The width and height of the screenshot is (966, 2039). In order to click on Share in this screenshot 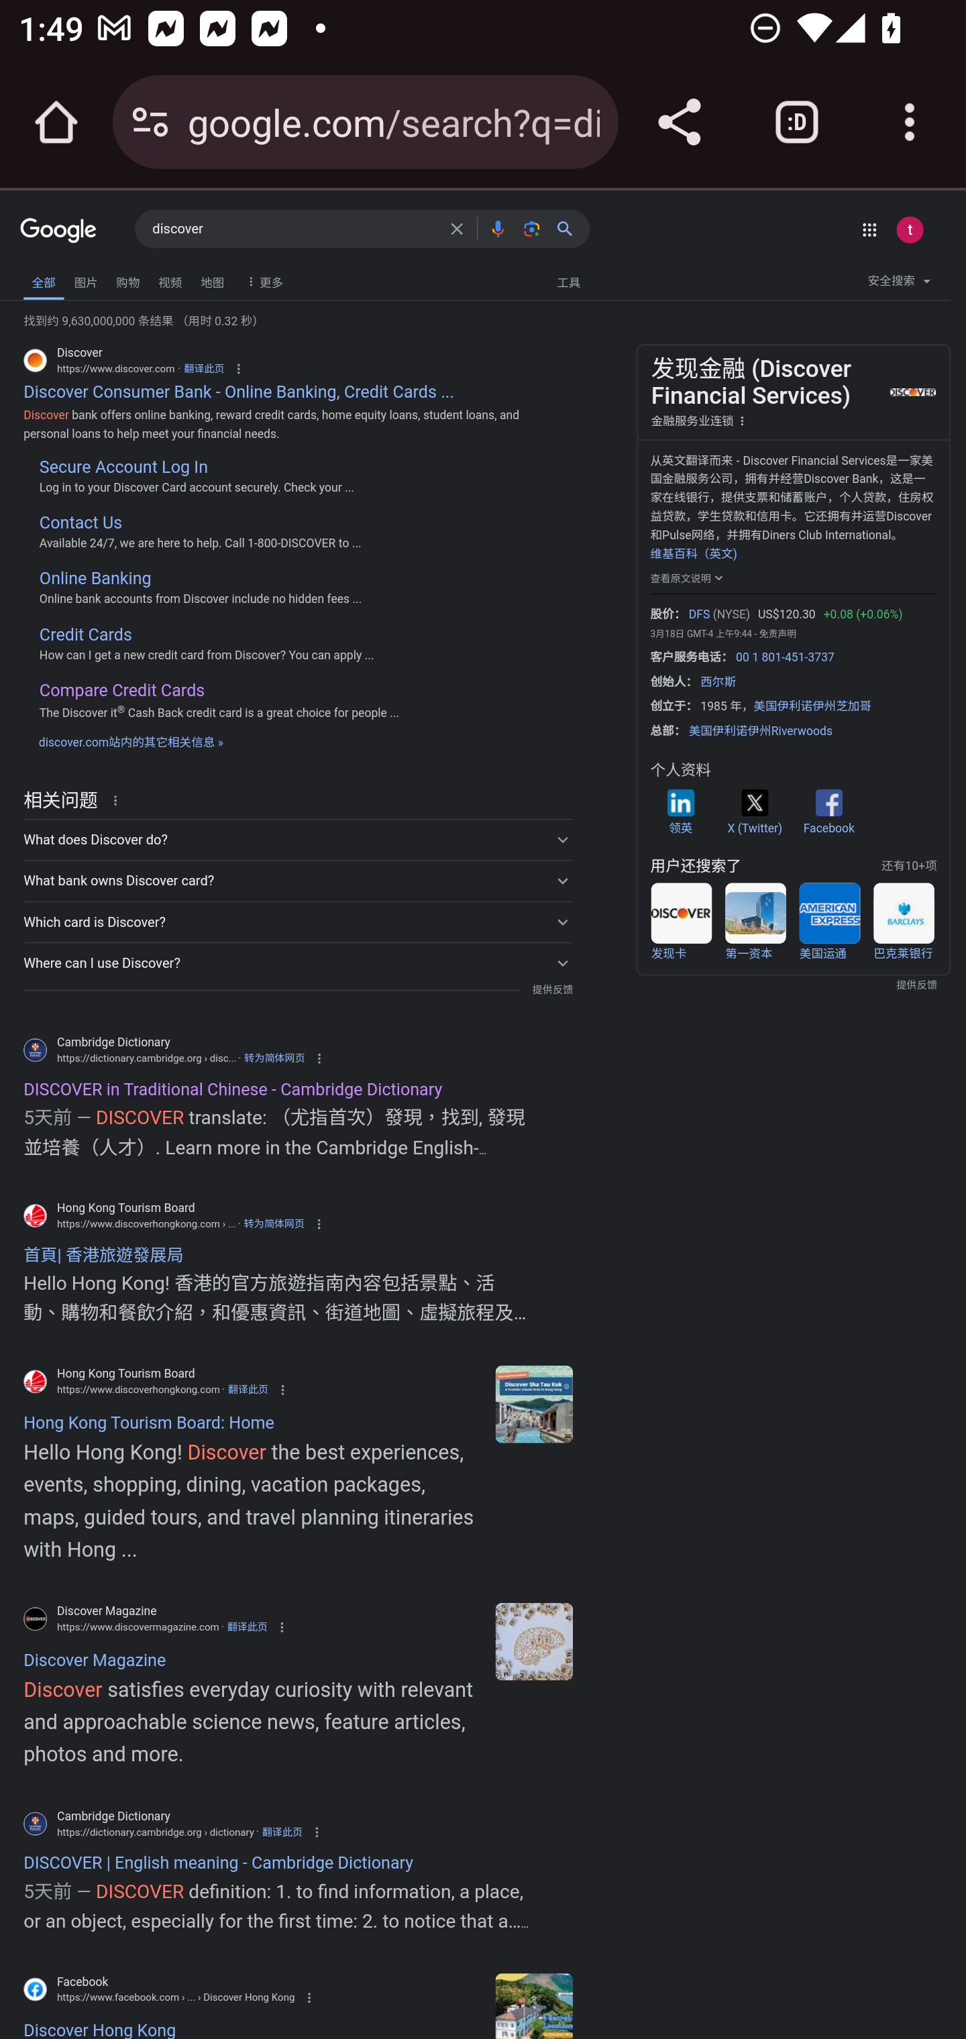, I will do `click(679, 122)`.